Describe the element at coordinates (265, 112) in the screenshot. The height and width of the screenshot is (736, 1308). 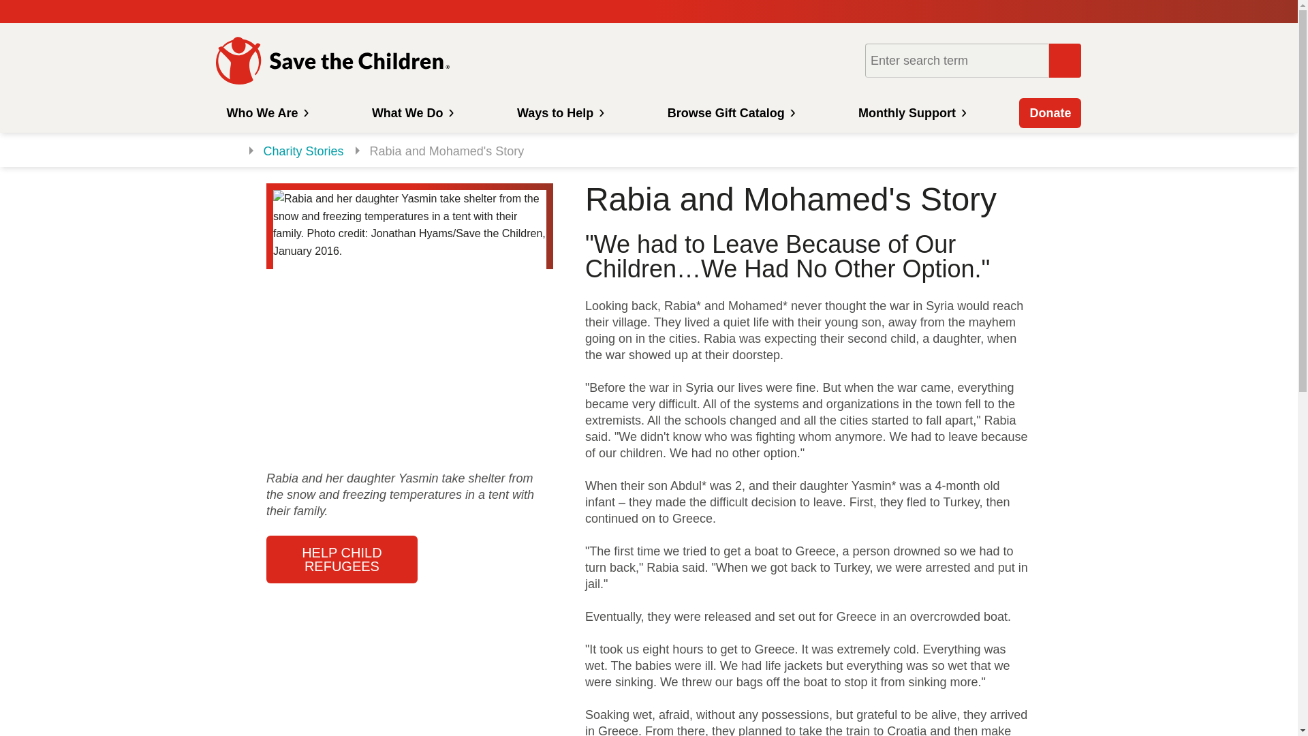
I see `Who We Are` at that location.